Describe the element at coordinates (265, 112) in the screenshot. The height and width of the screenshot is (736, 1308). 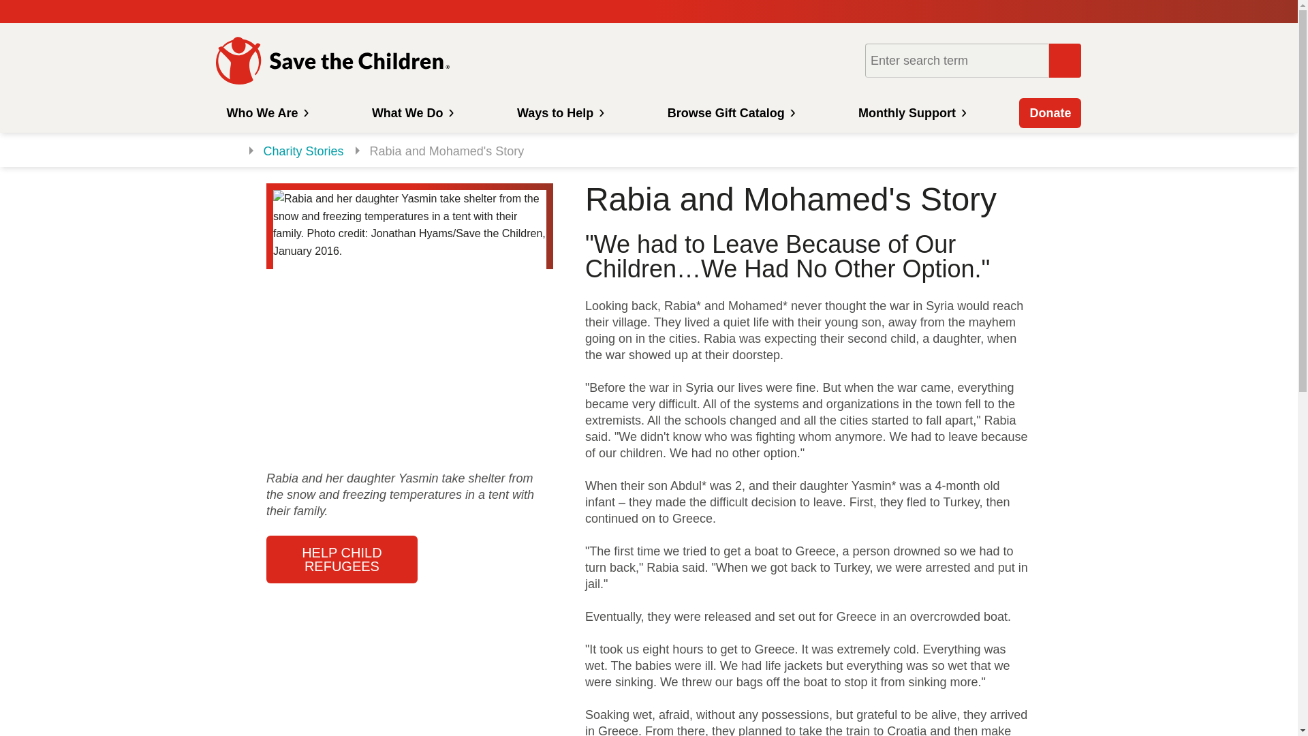
I see `Who We Are` at that location.